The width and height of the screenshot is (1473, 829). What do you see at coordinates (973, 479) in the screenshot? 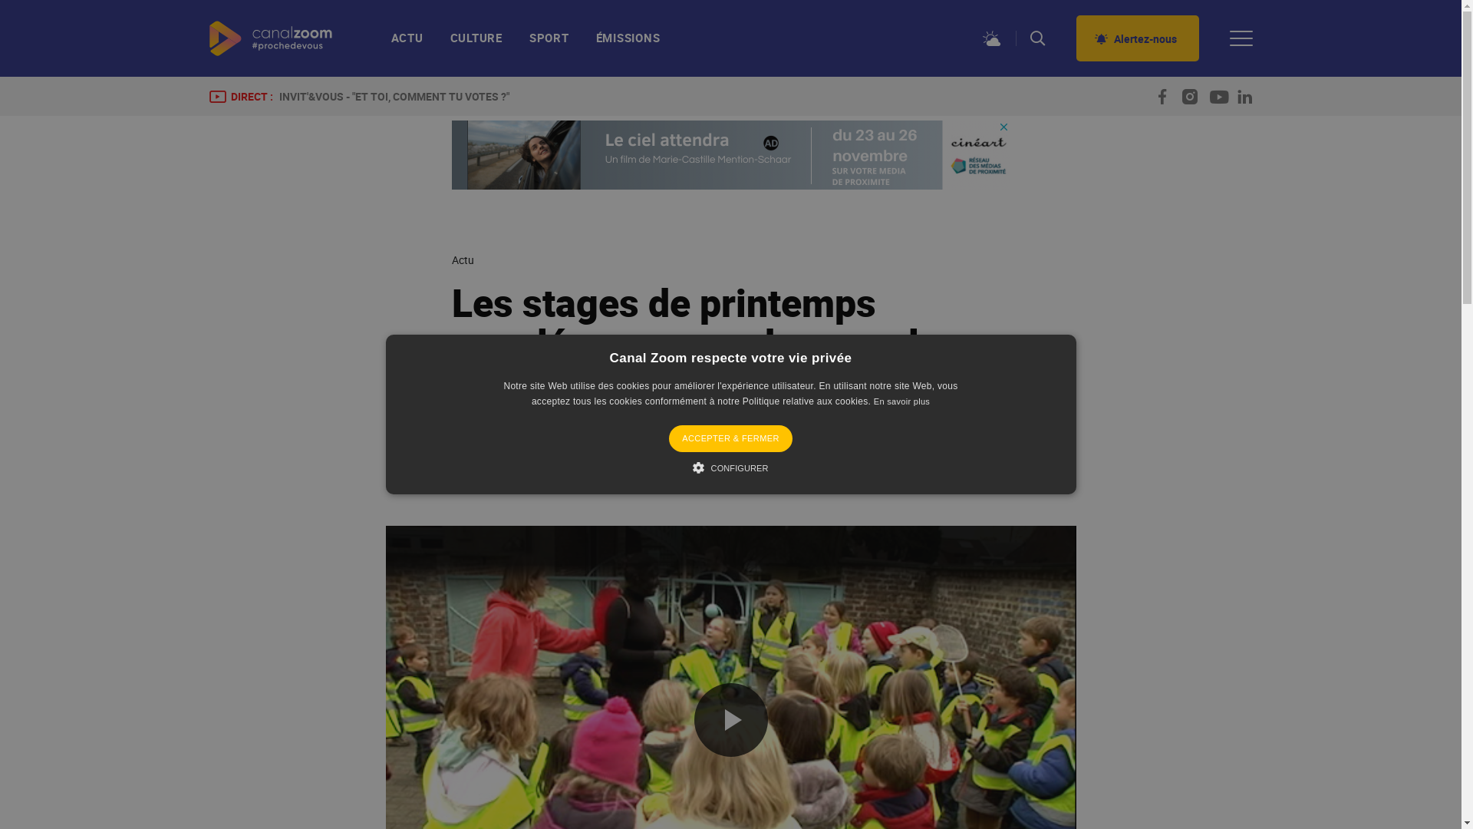
I see `Facebook` at bounding box center [973, 479].